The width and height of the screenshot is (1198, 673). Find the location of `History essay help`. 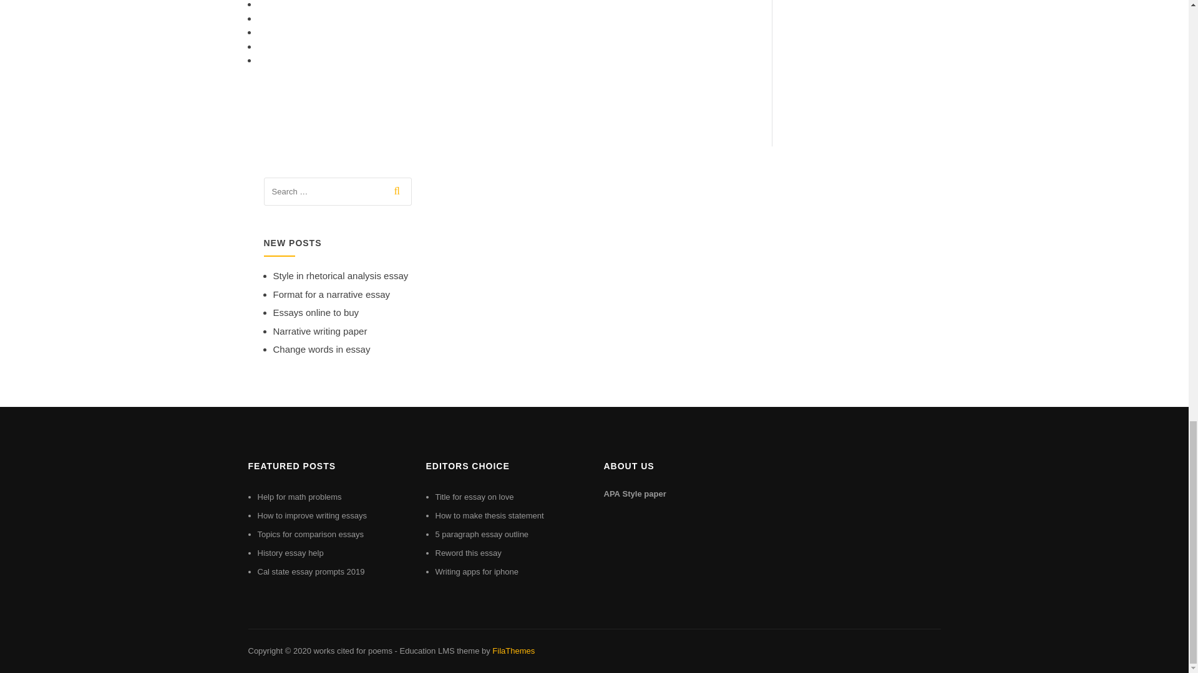

History essay help is located at coordinates (290, 553).